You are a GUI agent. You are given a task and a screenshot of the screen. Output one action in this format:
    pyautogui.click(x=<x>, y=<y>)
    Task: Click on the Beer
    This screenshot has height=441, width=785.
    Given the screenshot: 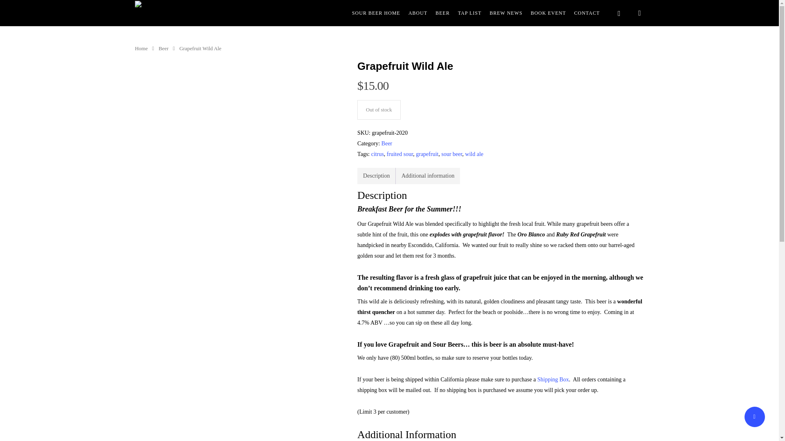 What is the action you would take?
    pyautogui.click(x=387, y=143)
    